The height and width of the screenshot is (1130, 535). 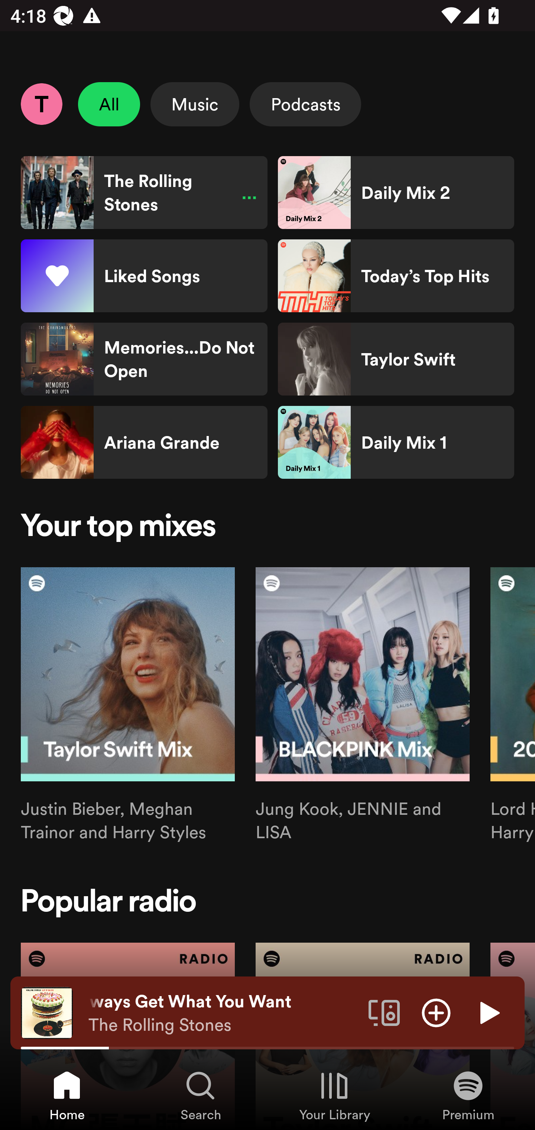 What do you see at coordinates (41, 104) in the screenshot?
I see `Profile` at bounding box center [41, 104].